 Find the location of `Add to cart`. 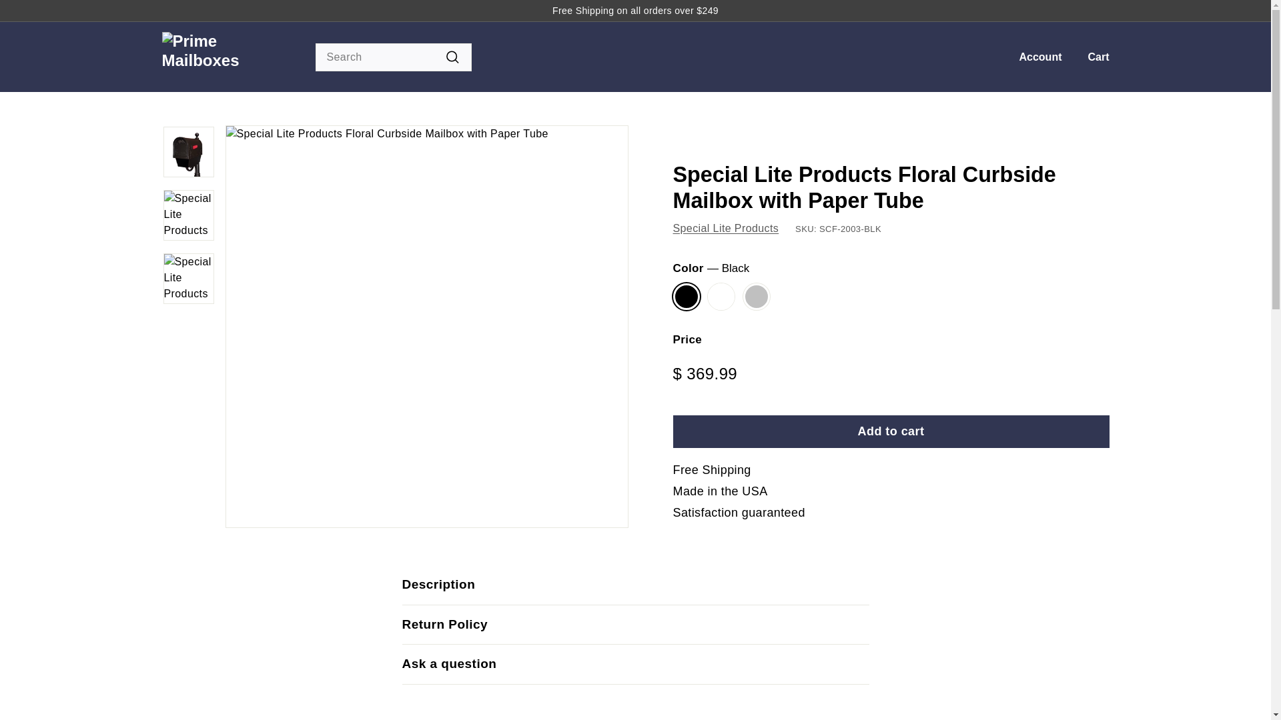

Add to cart is located at coordinates (891, 432).